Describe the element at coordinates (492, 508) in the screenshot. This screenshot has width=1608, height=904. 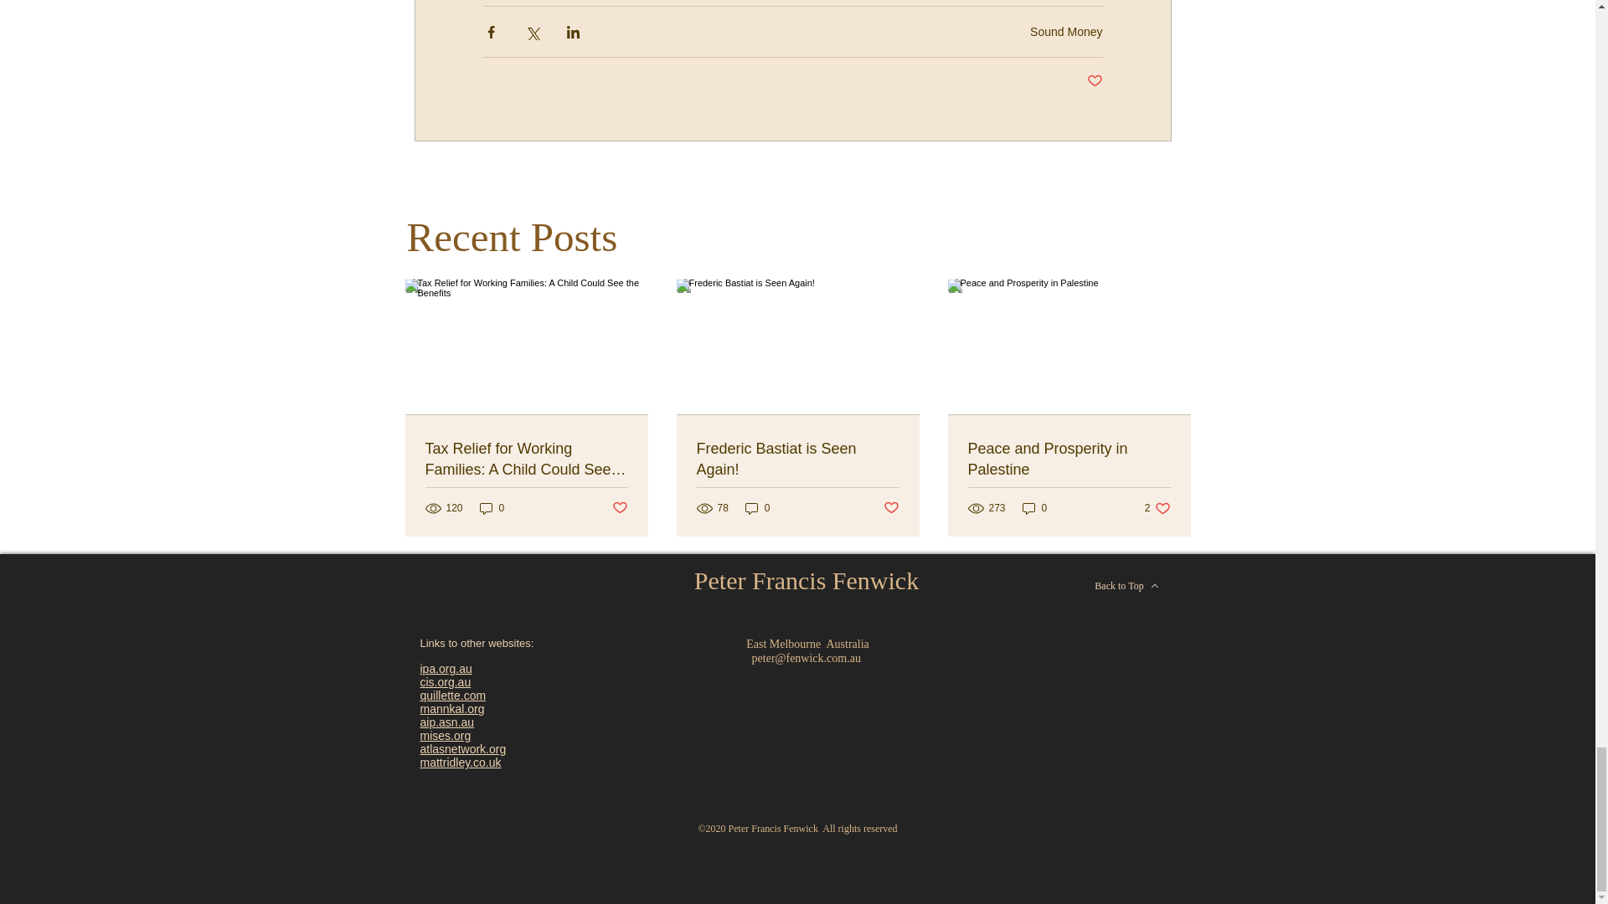
I see `0` at that location.